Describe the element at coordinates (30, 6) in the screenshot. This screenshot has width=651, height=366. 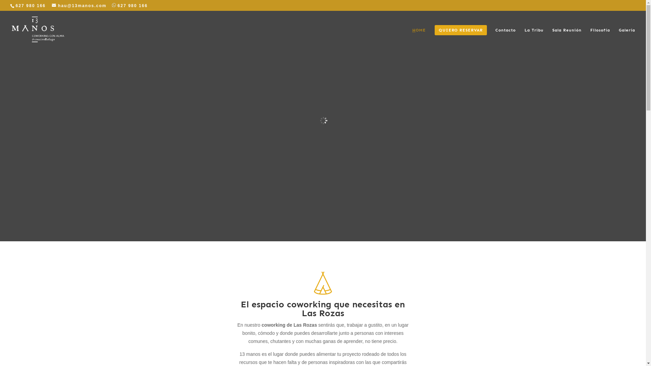
I see `627 980 166` at that location.